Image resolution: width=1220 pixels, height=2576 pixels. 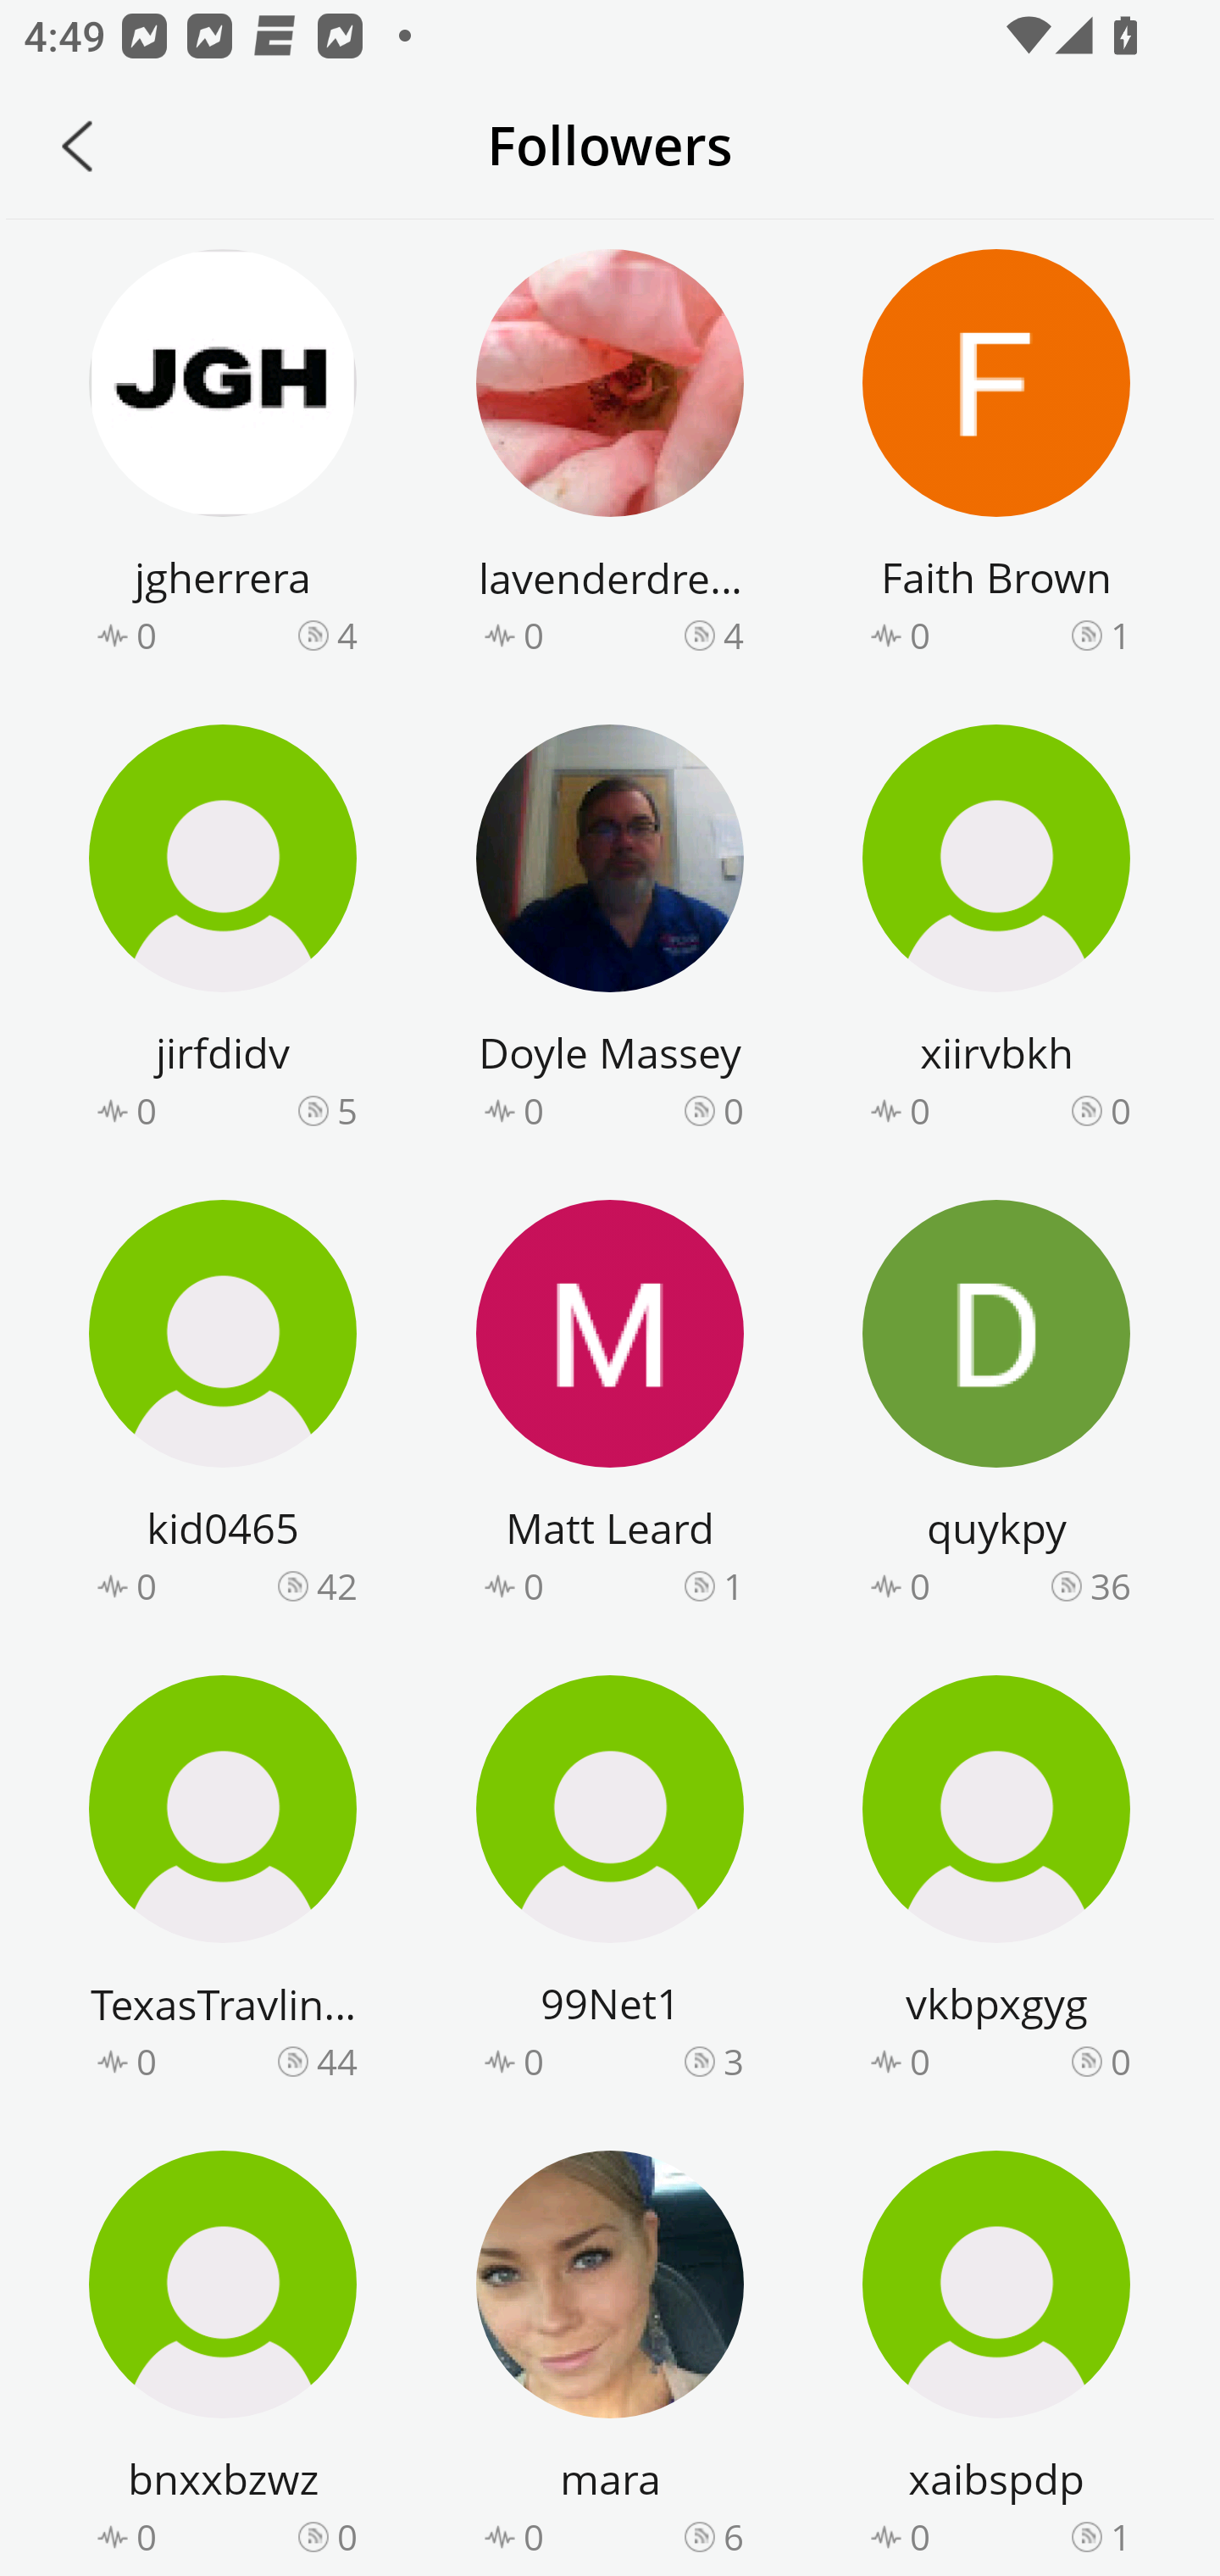 I want to click on 36, so click(x=1110, y=1585).